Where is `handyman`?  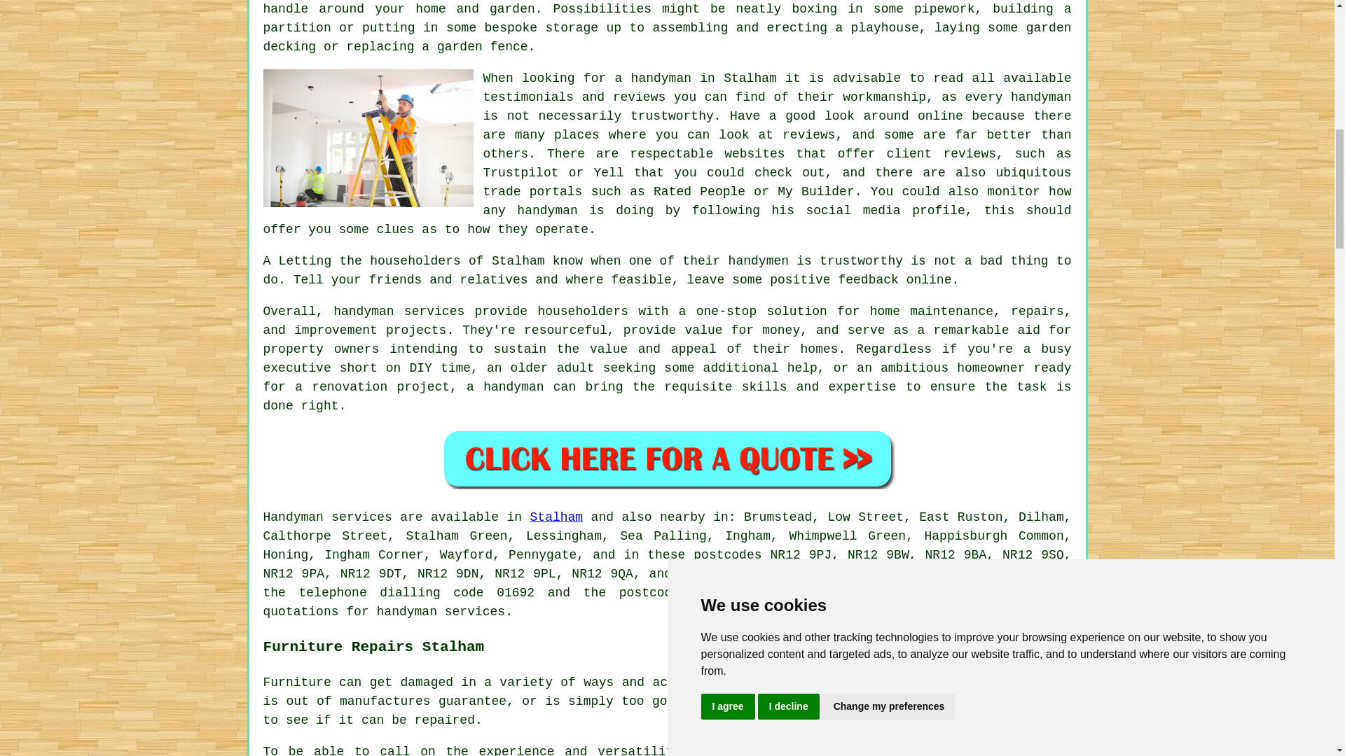
handyman is located at coordinates (406, 612).